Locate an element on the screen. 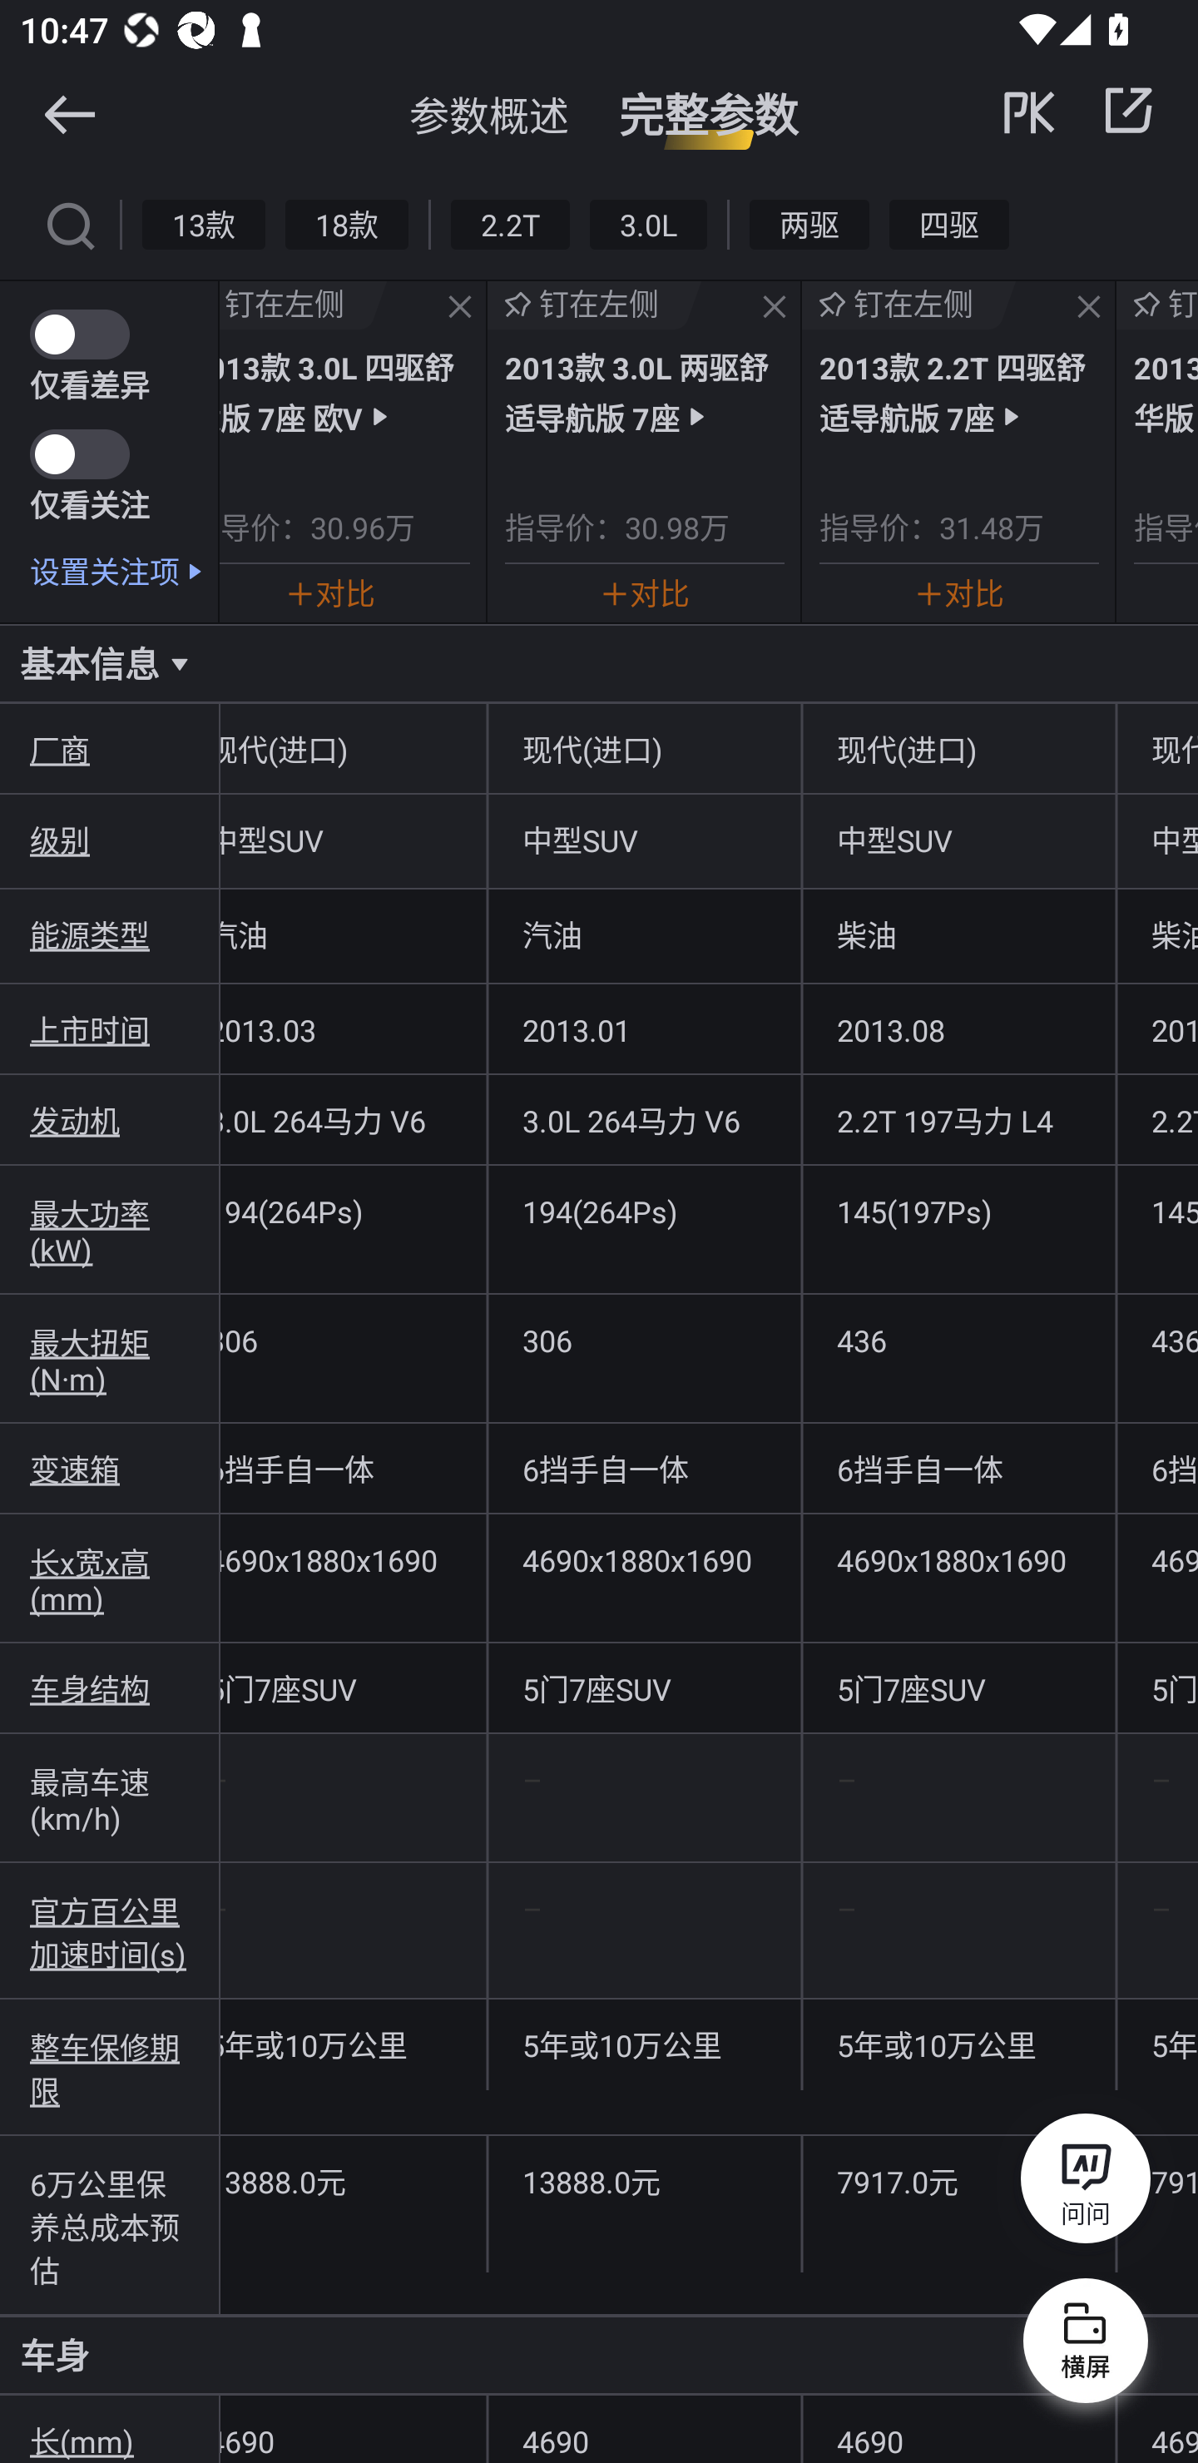 The width and height of the screenshot is (1198, 2463). 长(mm) is located at coordinates (110, 2430).